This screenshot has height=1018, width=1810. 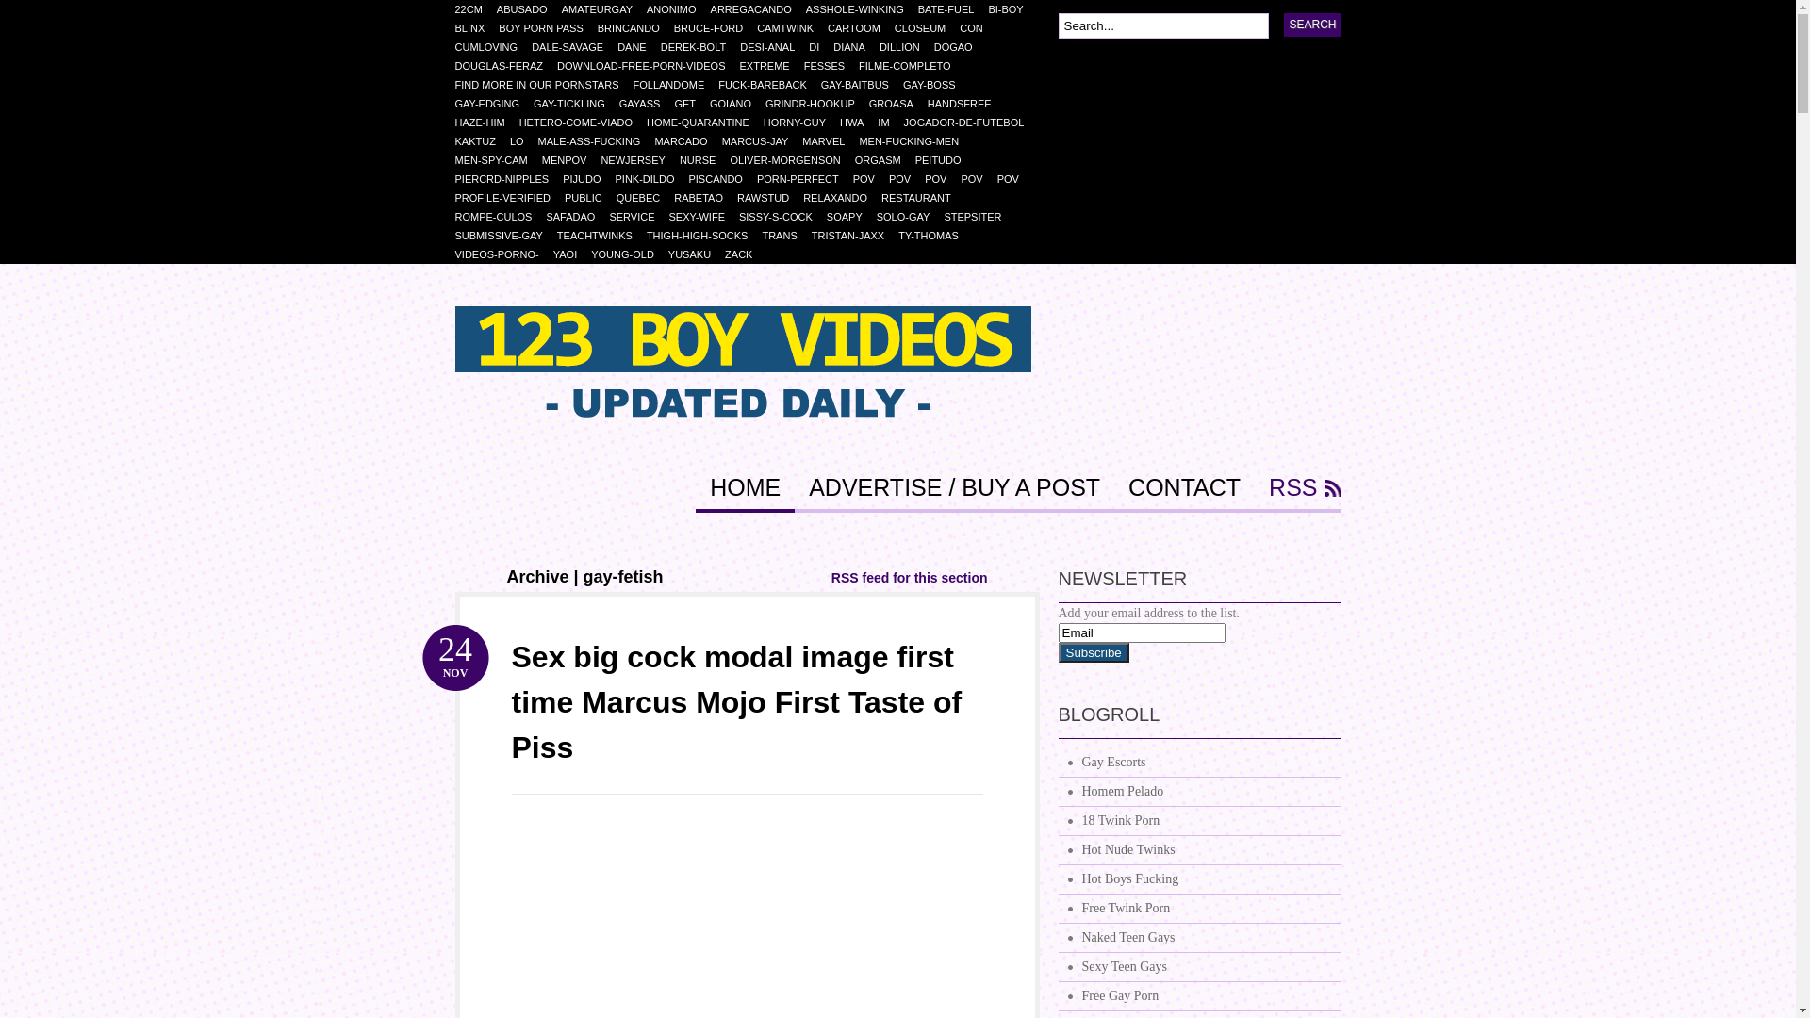 I want to click on NURSE, so click(x=705, y=160).